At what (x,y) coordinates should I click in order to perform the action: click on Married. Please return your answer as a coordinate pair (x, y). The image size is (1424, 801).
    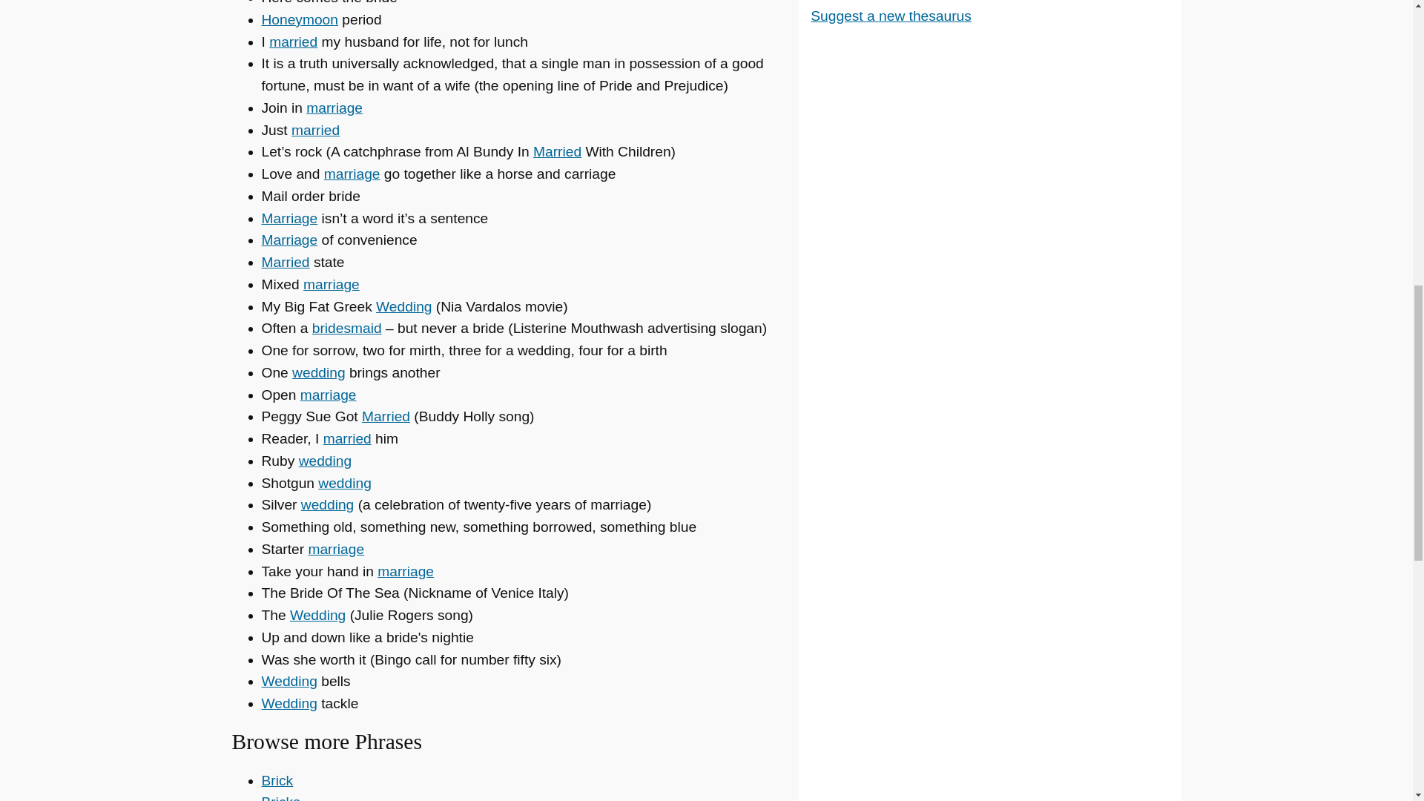
    Looking at the image, I should click on (556, 151).